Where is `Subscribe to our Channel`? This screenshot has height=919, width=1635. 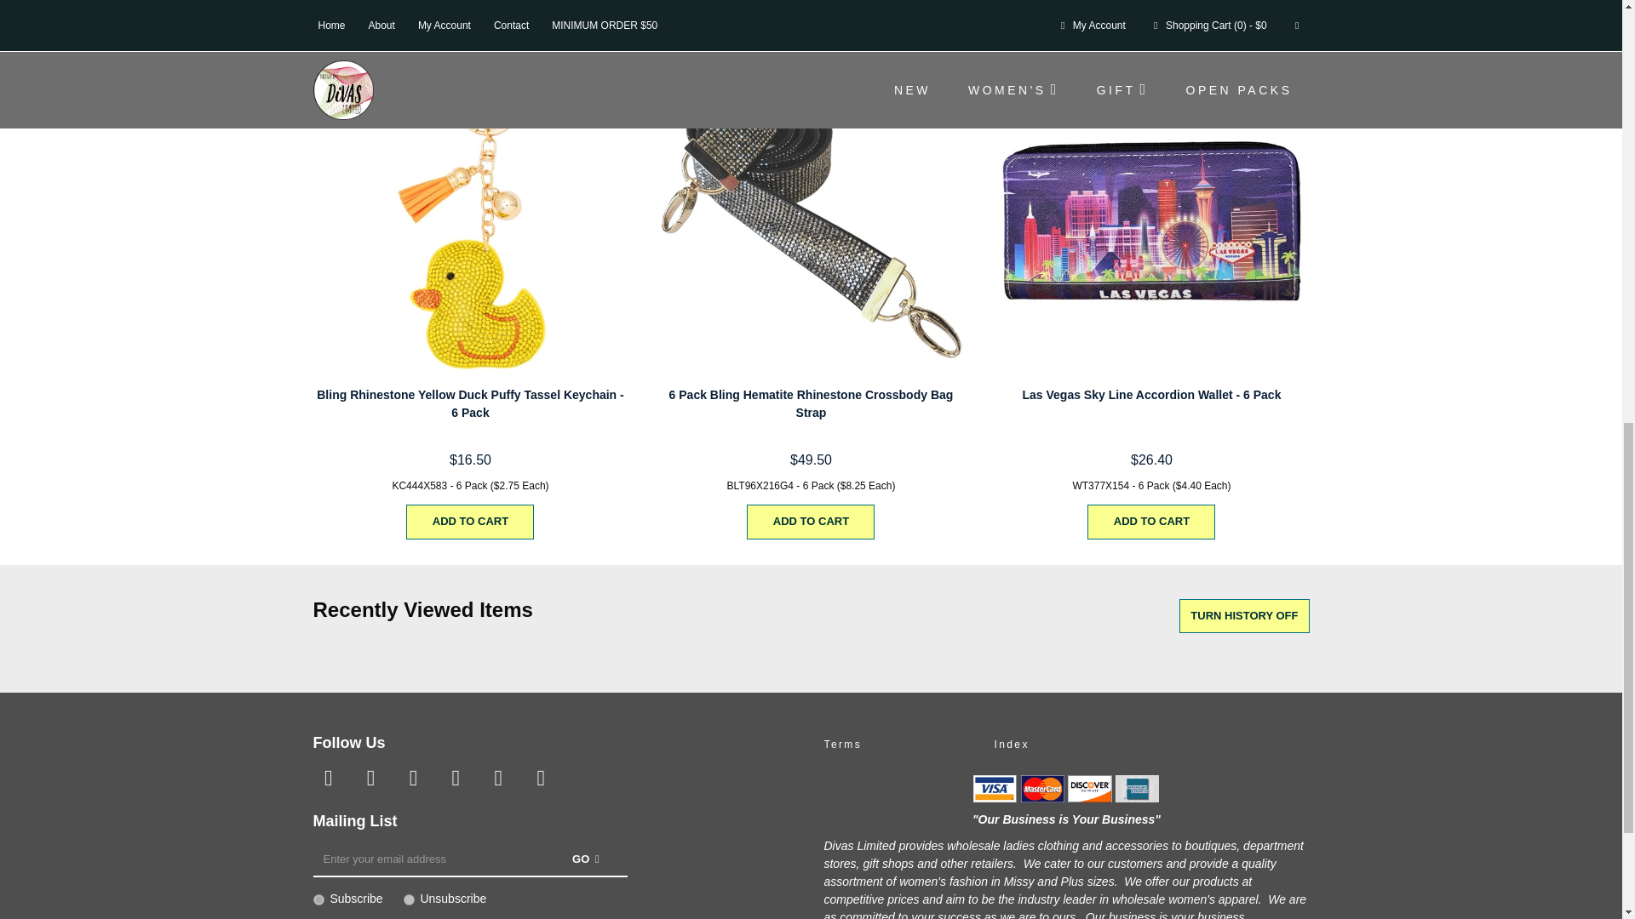
Subscribe to our Channel is located at coordinates (412, 778).